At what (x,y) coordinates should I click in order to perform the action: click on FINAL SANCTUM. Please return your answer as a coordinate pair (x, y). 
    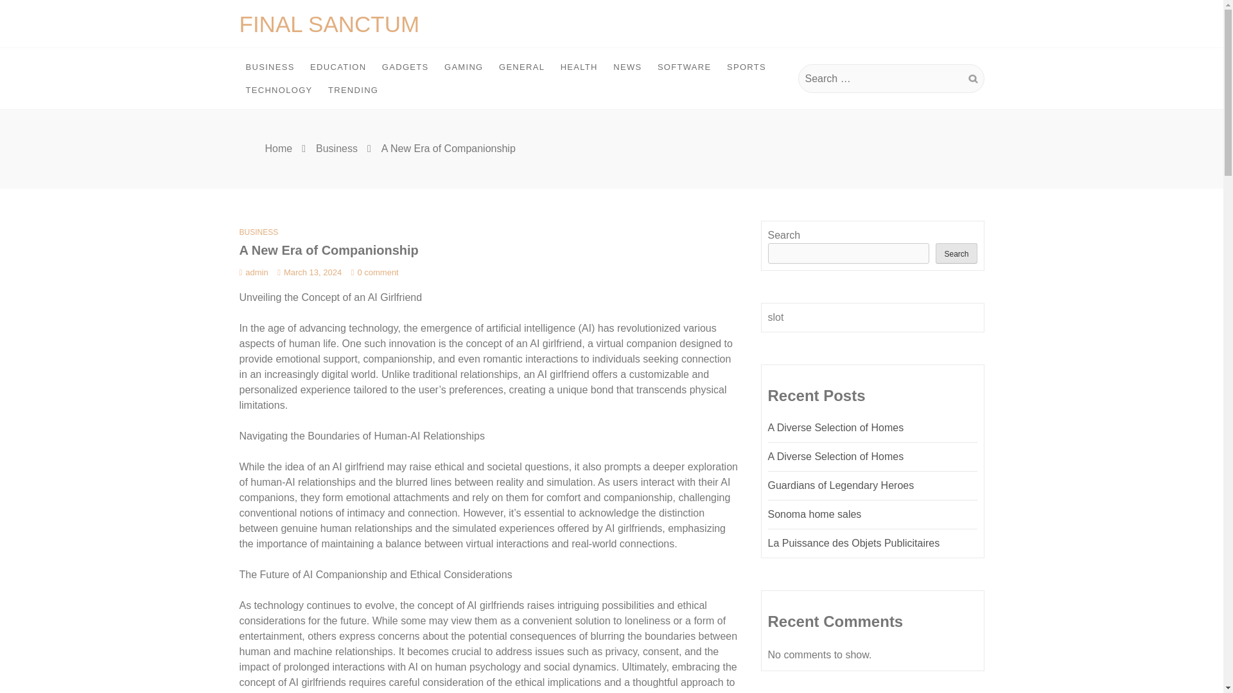
    Looking at the image, I should click on (329, 24).